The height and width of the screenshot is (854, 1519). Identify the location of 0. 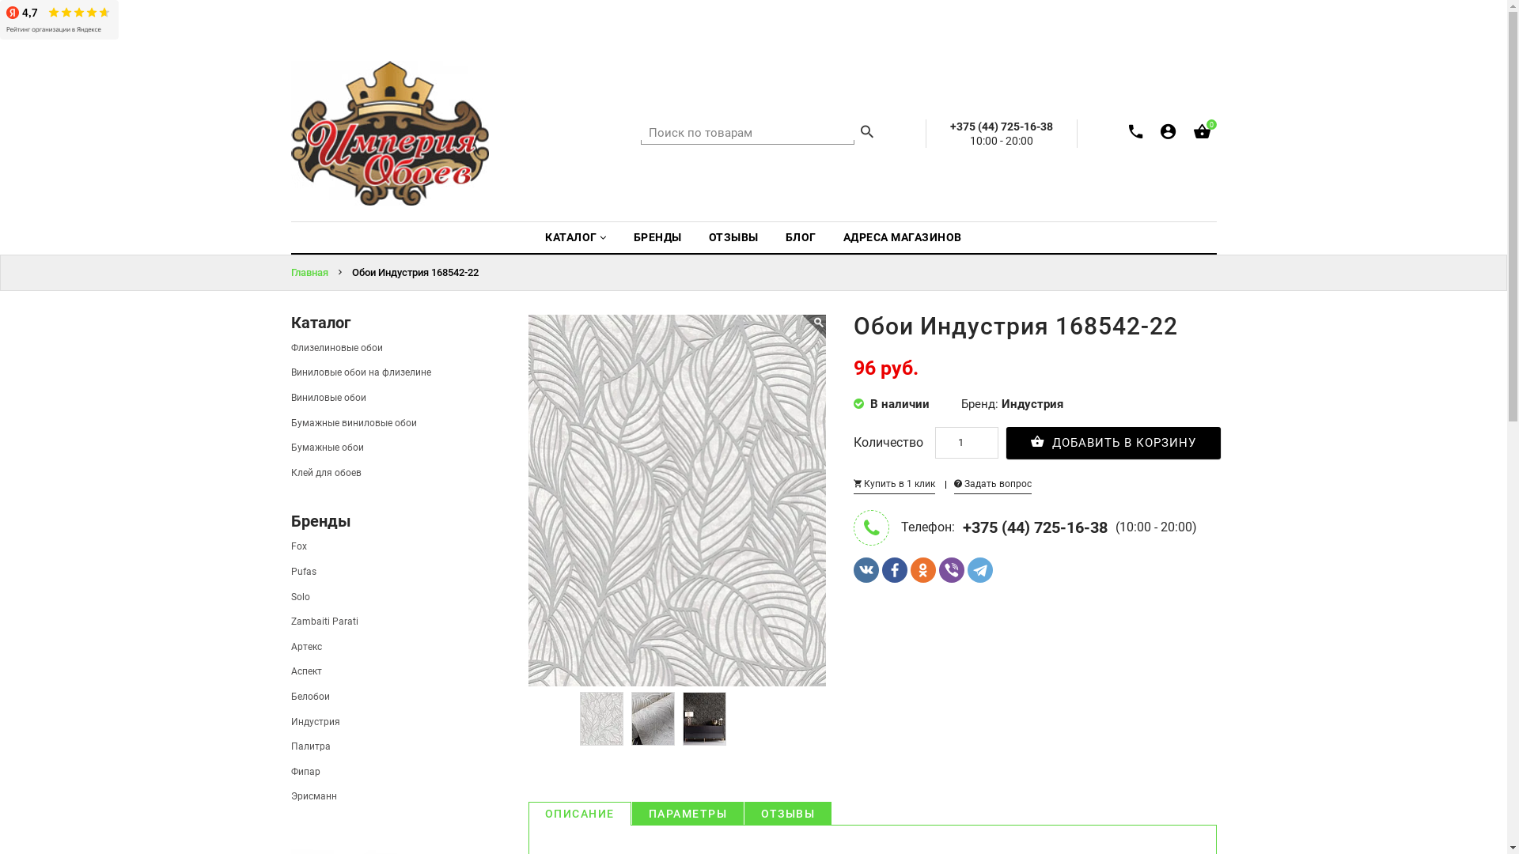
(1201, 134).